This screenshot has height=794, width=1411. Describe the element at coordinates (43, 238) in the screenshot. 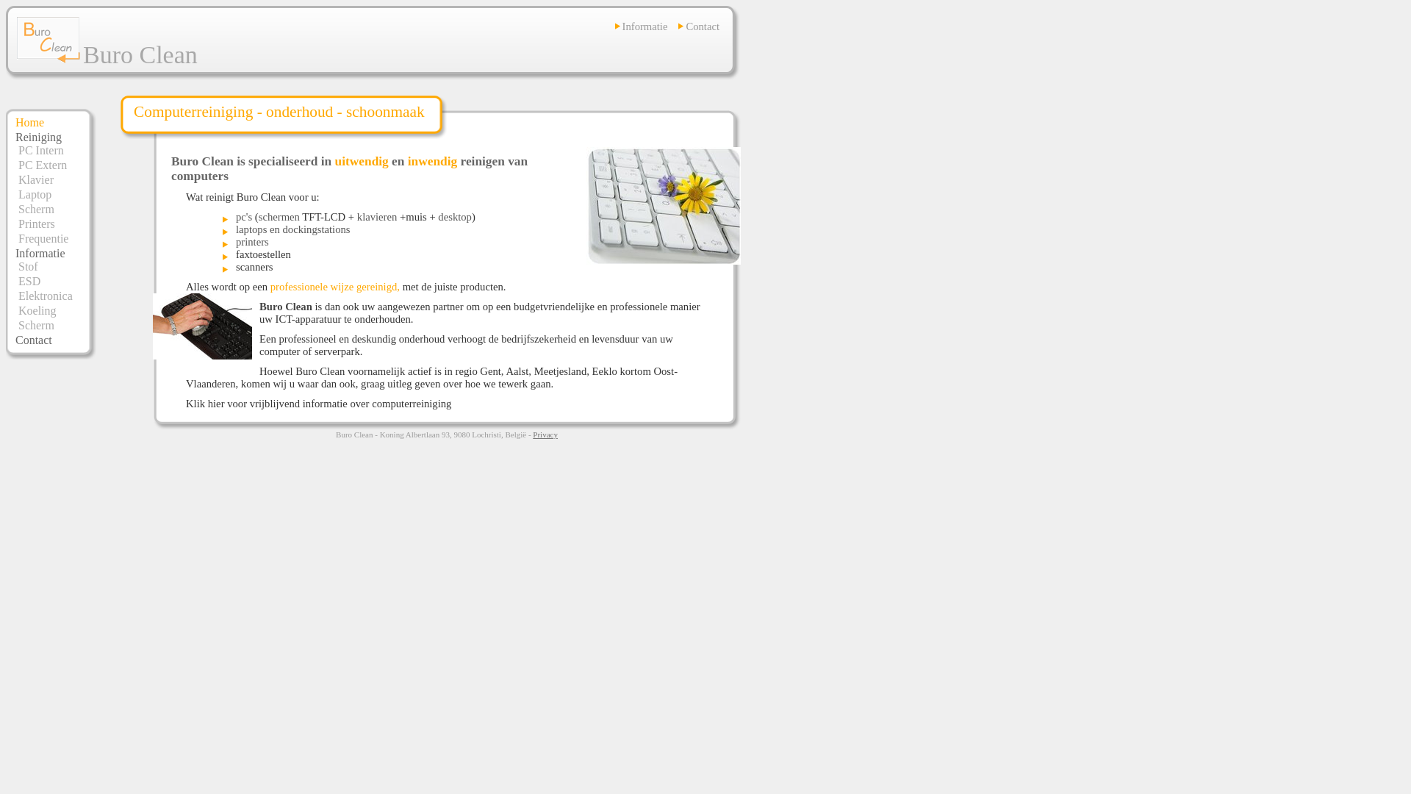

I see `Frequentie` at that location.